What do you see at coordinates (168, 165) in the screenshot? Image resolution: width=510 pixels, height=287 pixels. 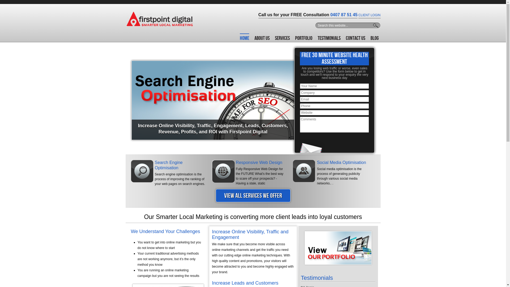 I see `Search Engine Optimisation` at bounding box center [168, 165].